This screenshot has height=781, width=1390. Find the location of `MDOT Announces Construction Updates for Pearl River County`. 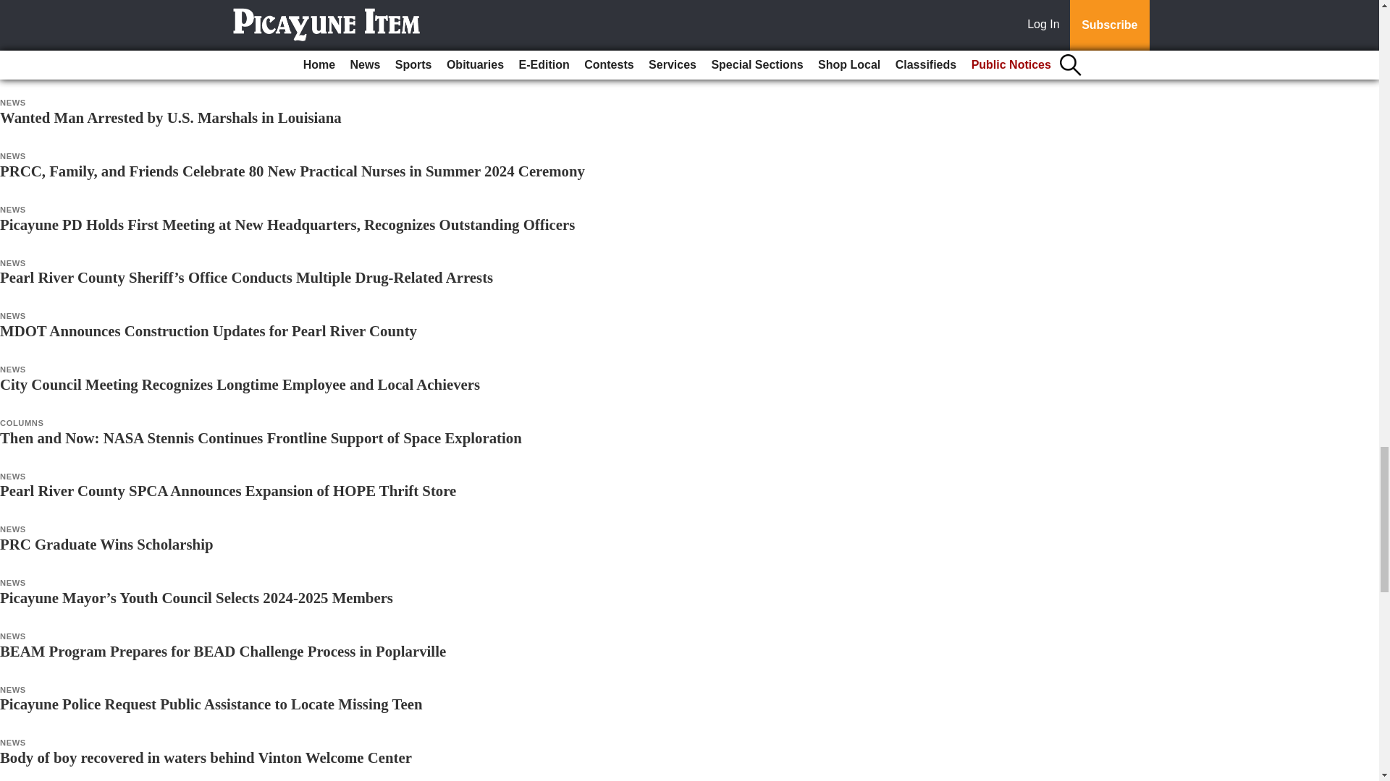

MDOT Announces Construction Updates for Pearl River County is located at coordinates (208, 330).